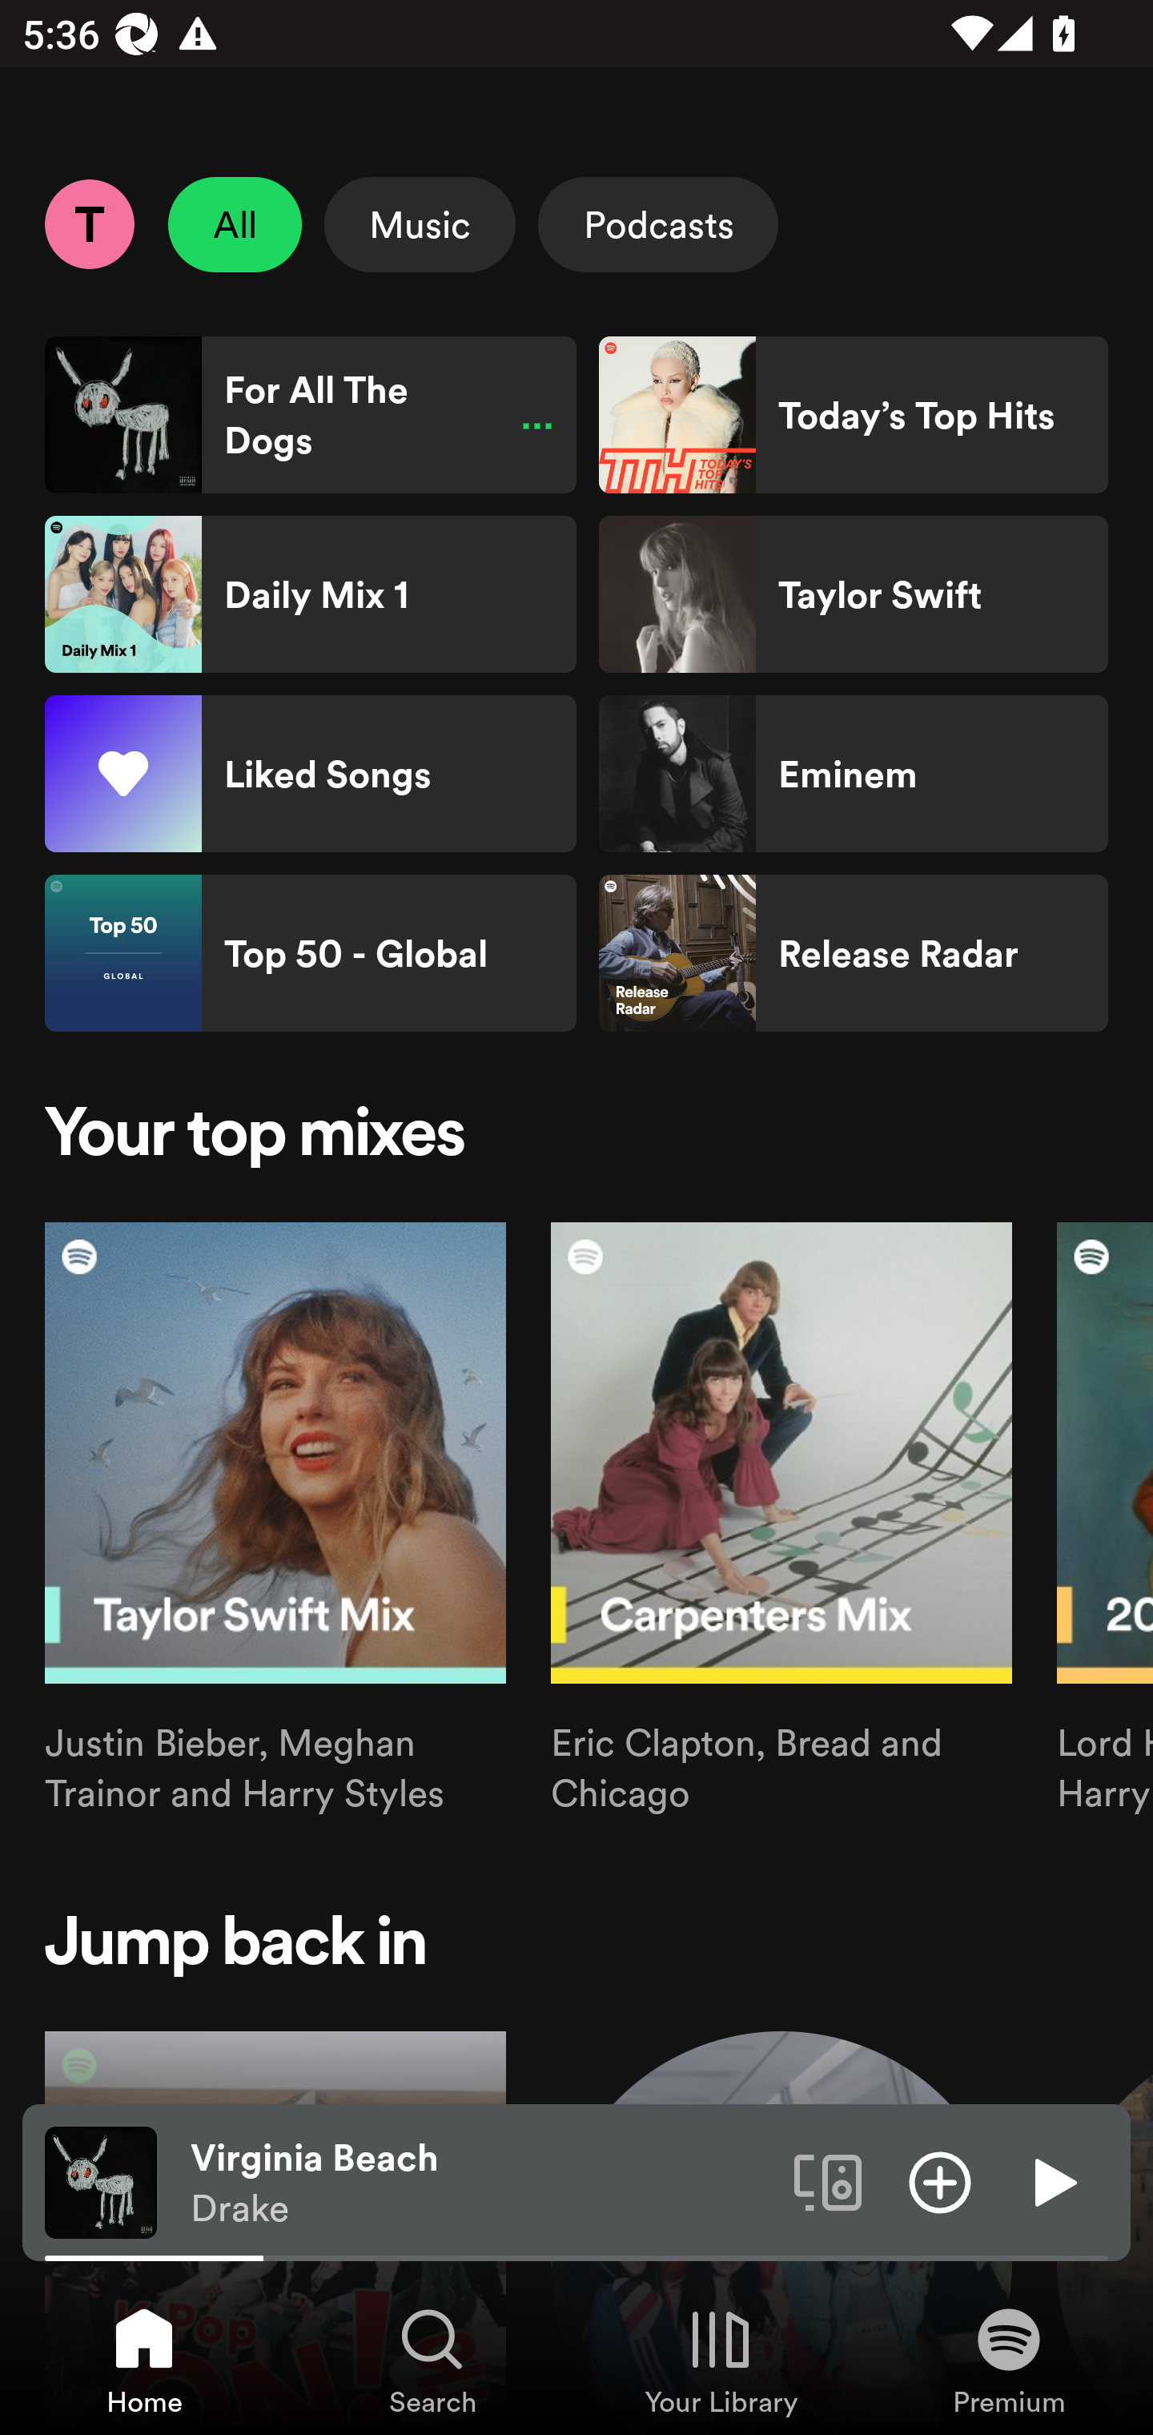  What do you see at coordinates (853, 774) in the screenshot?
I see `Eminem Shortcut Eminem` at bounding box center [853, 774].